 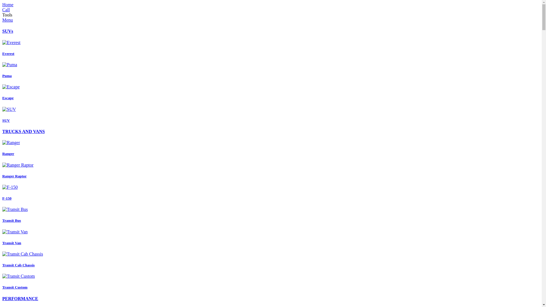 What do you see at coordinates (271, 171) in the screenshot?
I see `Ranger Raptor` at bounding box center [271, 171].